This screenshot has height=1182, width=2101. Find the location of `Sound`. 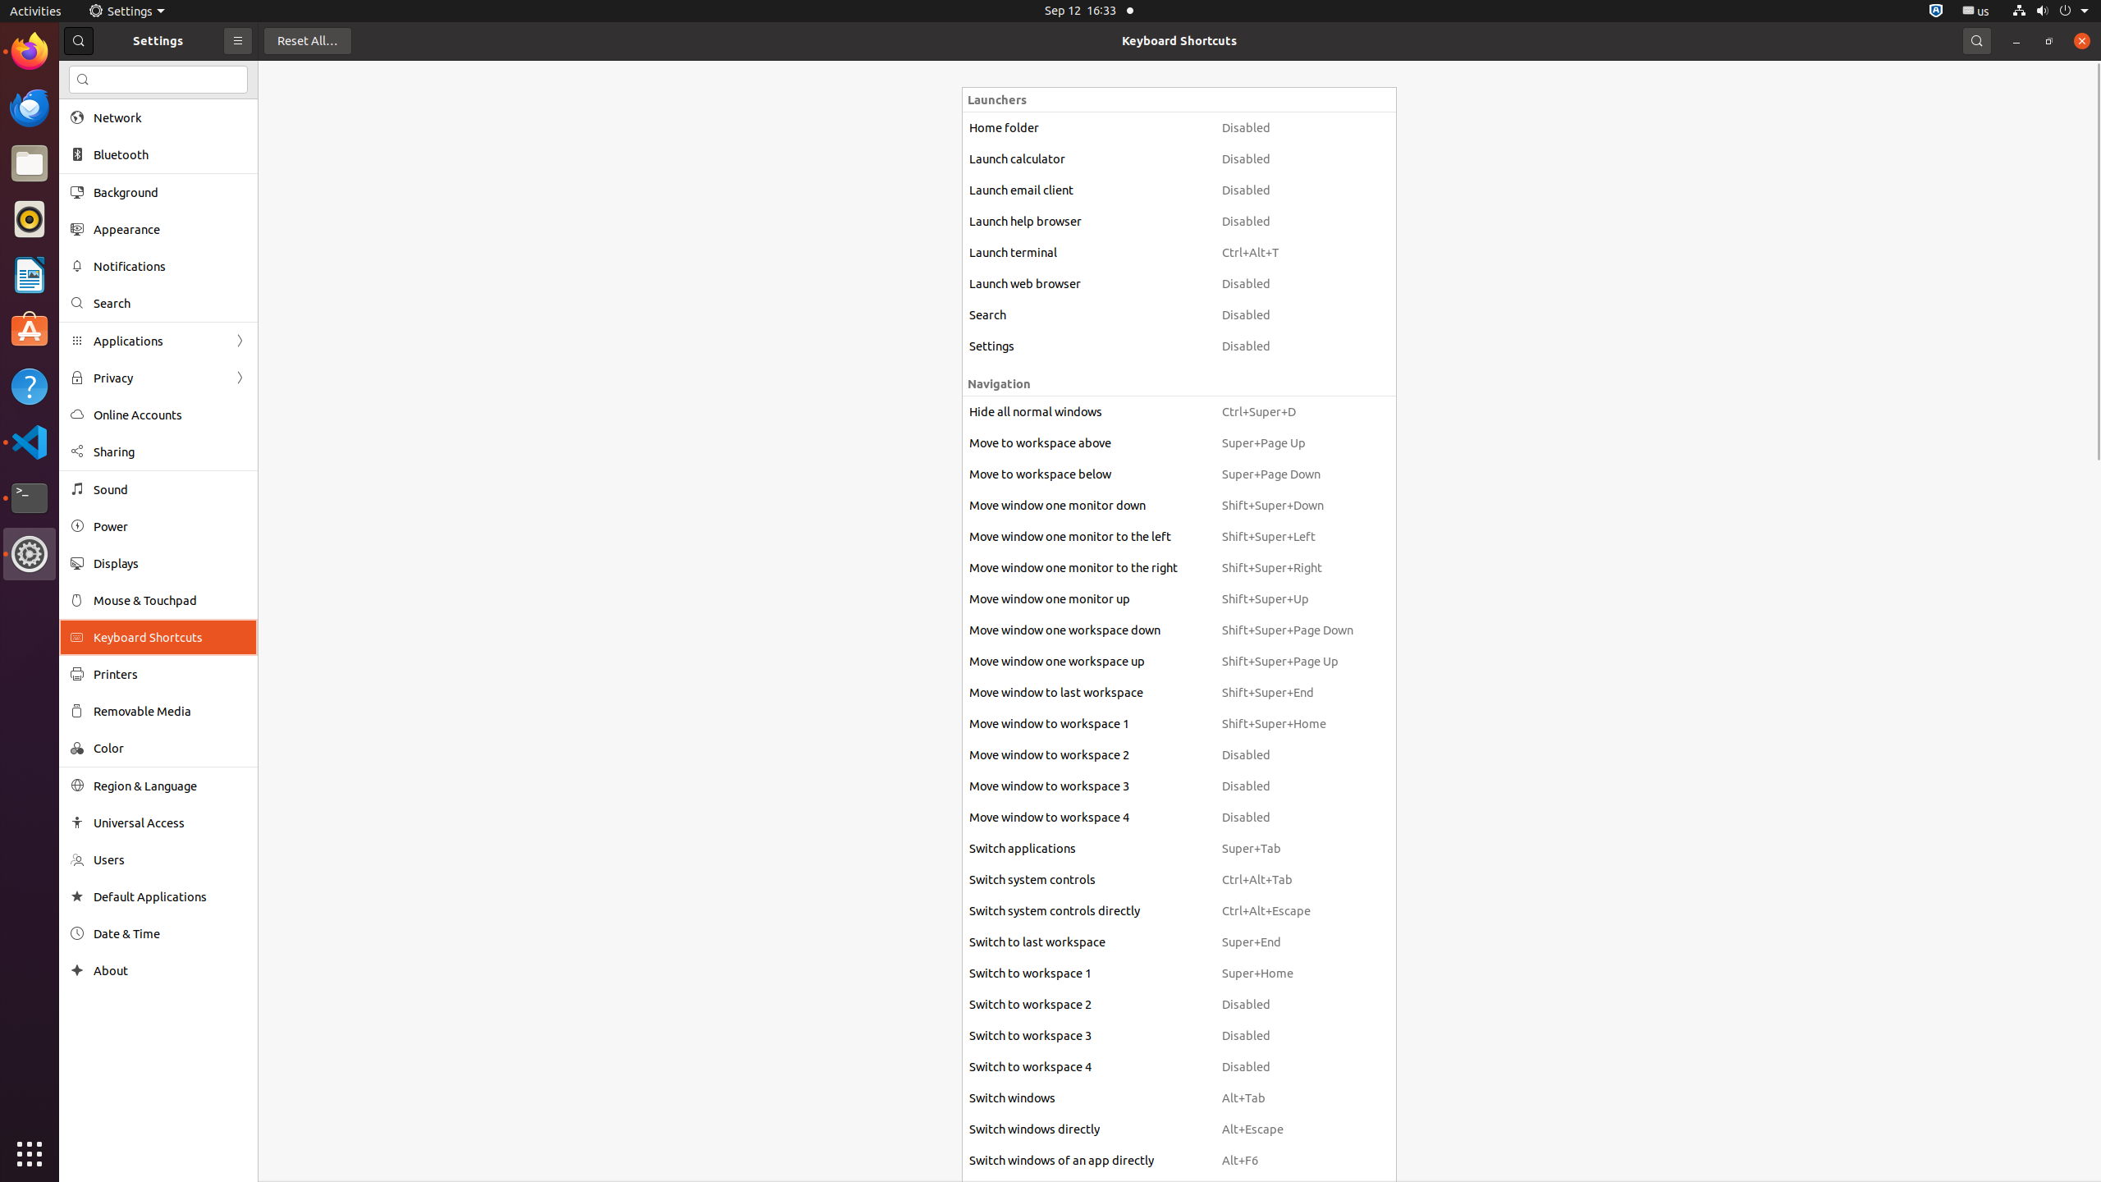

Sound is located at coordinates (170, 489).